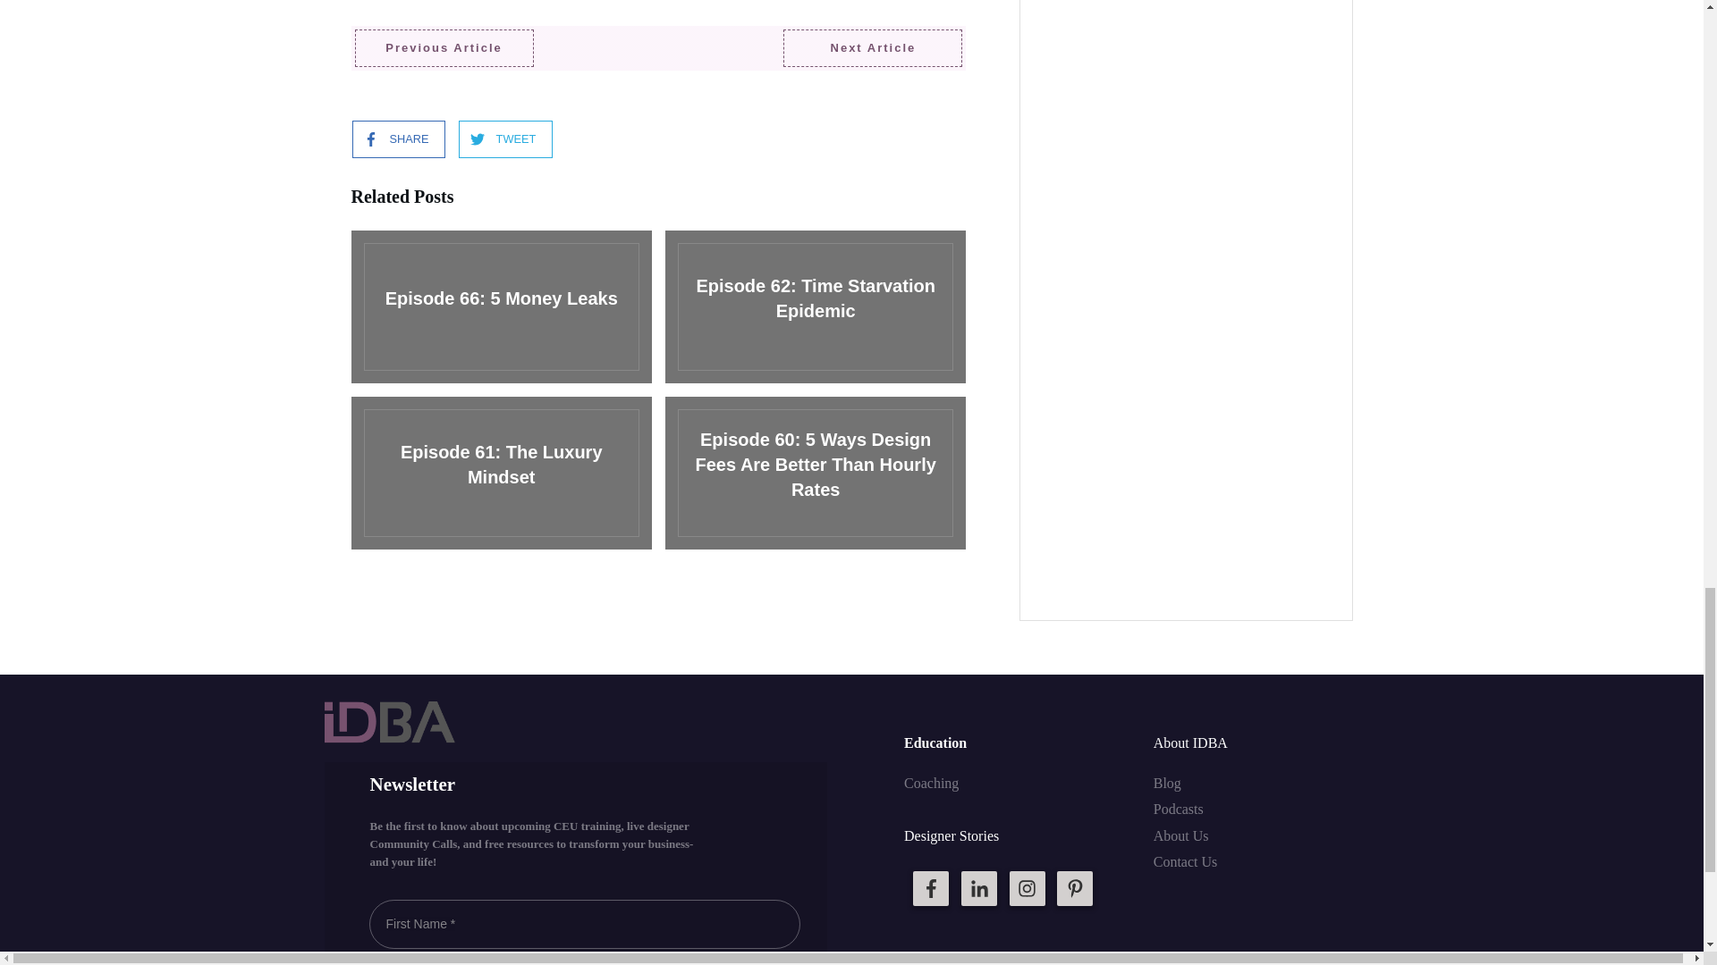 The width and height of the screenshot is (1717, 965). I want to click on Next Article, so click(872, 48).